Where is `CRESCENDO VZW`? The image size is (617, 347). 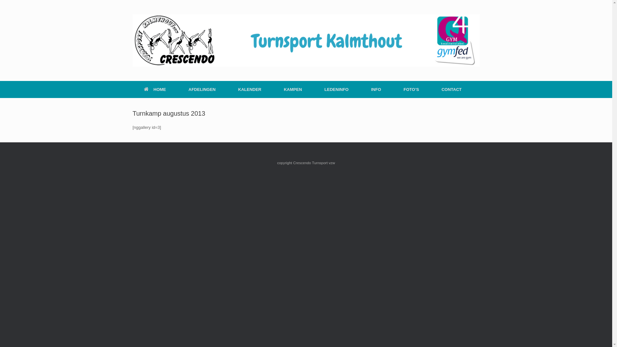 CRESCENDO VZW is located at coordinates (306, 40).